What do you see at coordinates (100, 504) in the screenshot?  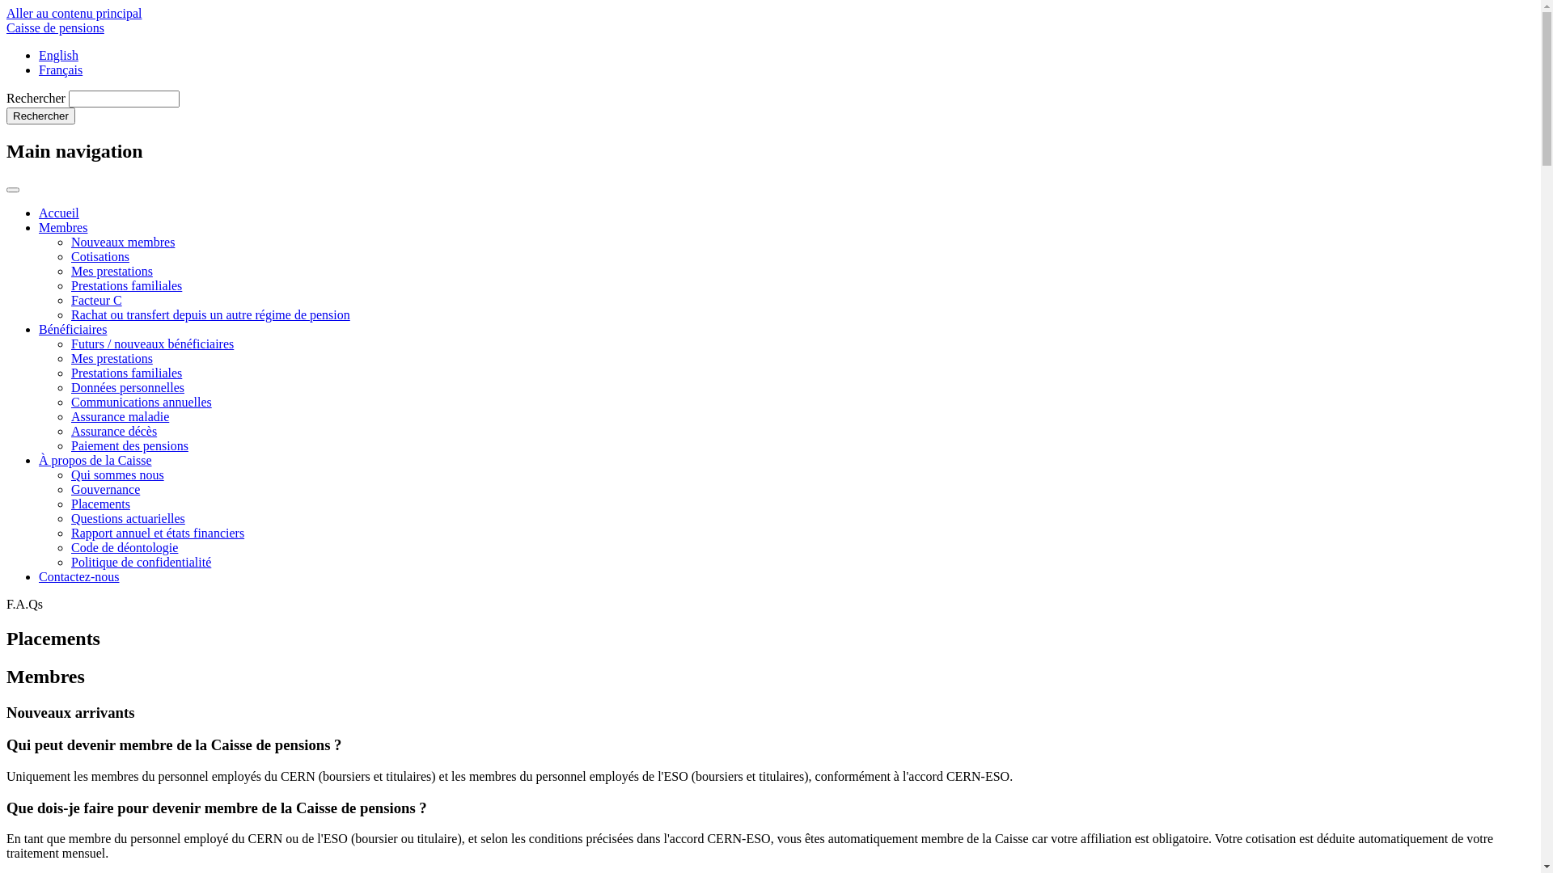 I see `Placements` at bounding box center [100, 504].